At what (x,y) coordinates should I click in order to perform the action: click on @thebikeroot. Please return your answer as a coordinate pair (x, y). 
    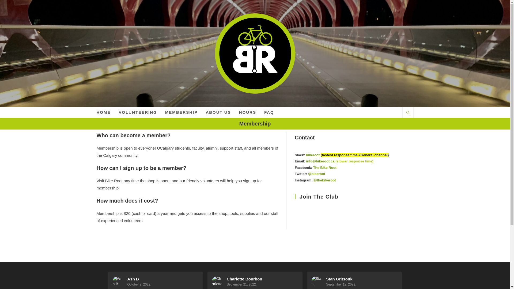
    Looking at the image, I should click on (324, 180).